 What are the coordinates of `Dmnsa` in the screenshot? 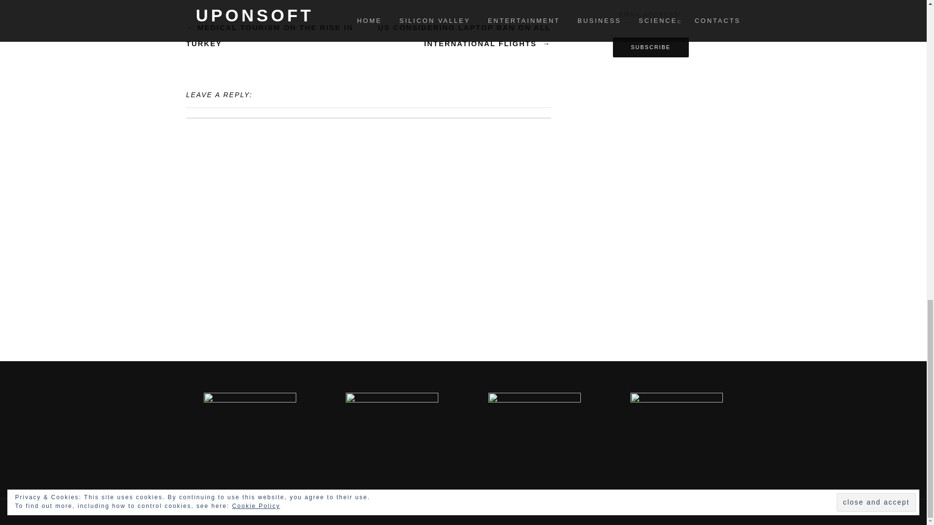 It's located at (307, 511).